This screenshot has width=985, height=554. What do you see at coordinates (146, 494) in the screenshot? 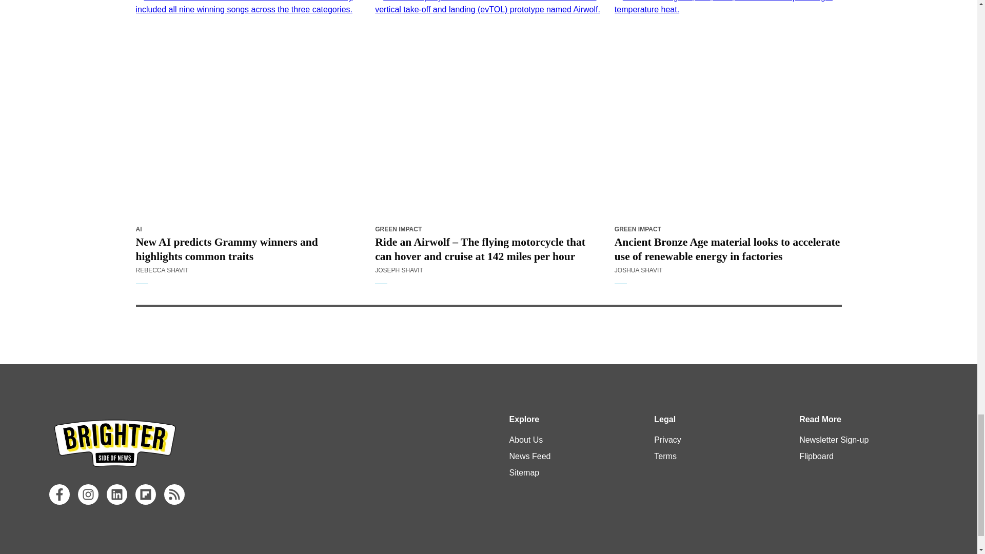
I see `Flipboard` at bounding box center [146, 494].